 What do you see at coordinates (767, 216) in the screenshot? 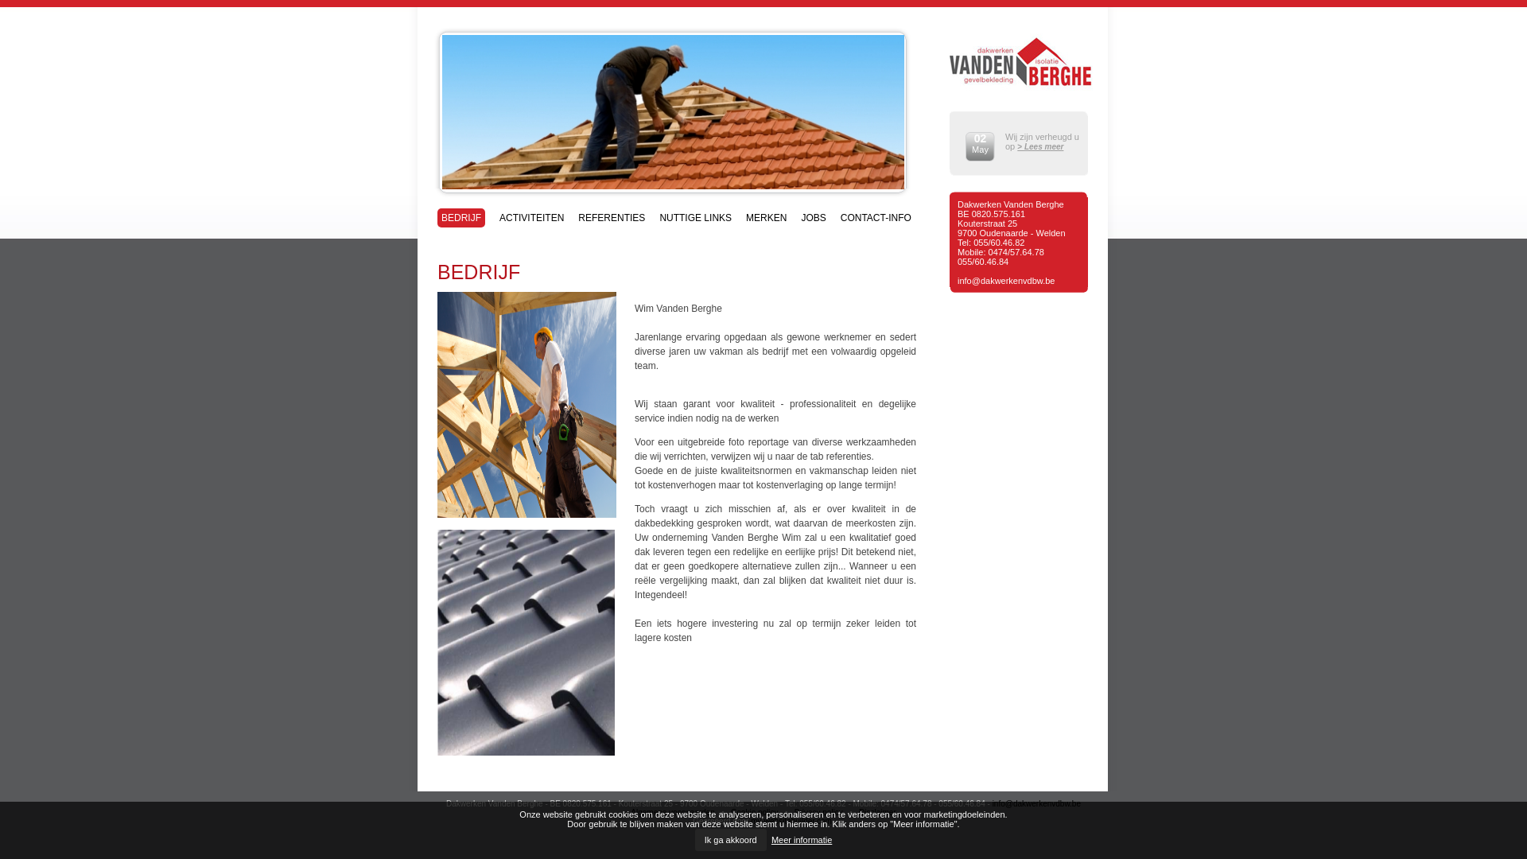
I see `MERKEN` at bounding box center [767, 216].